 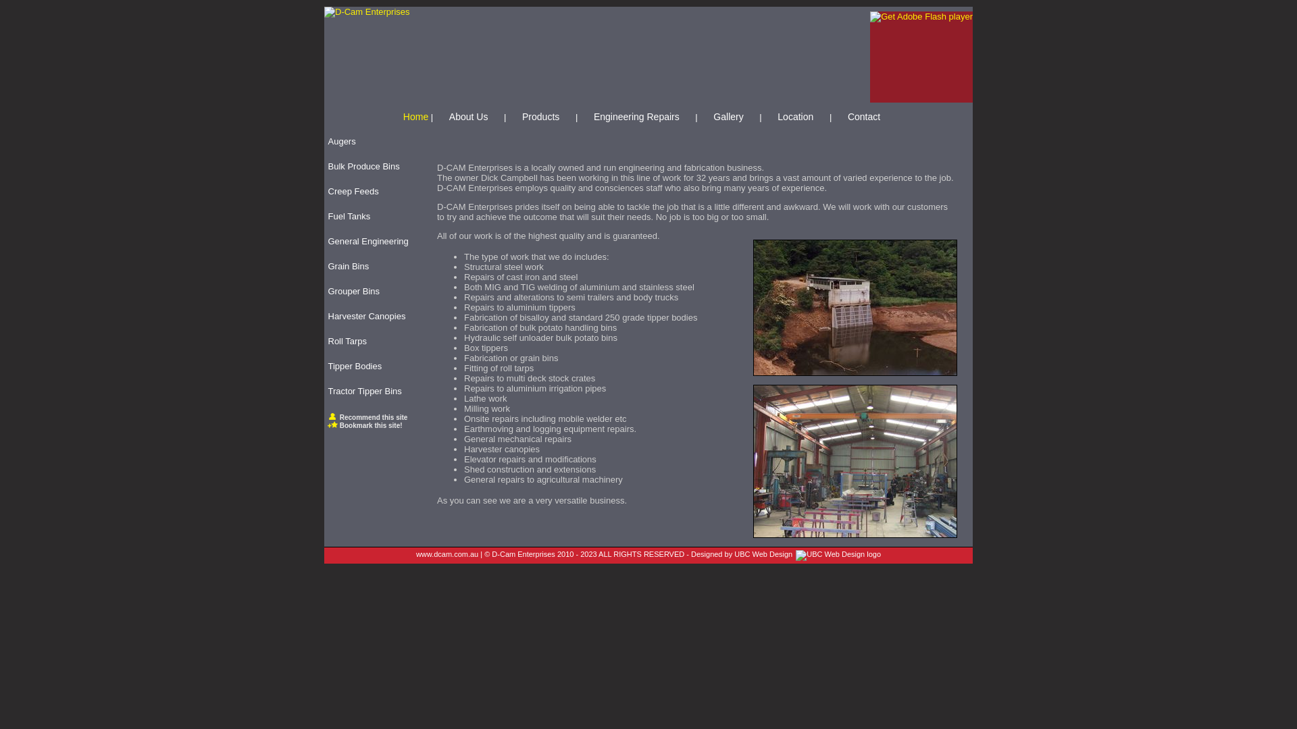 I want to click on Location, so click(x=796, y=117).